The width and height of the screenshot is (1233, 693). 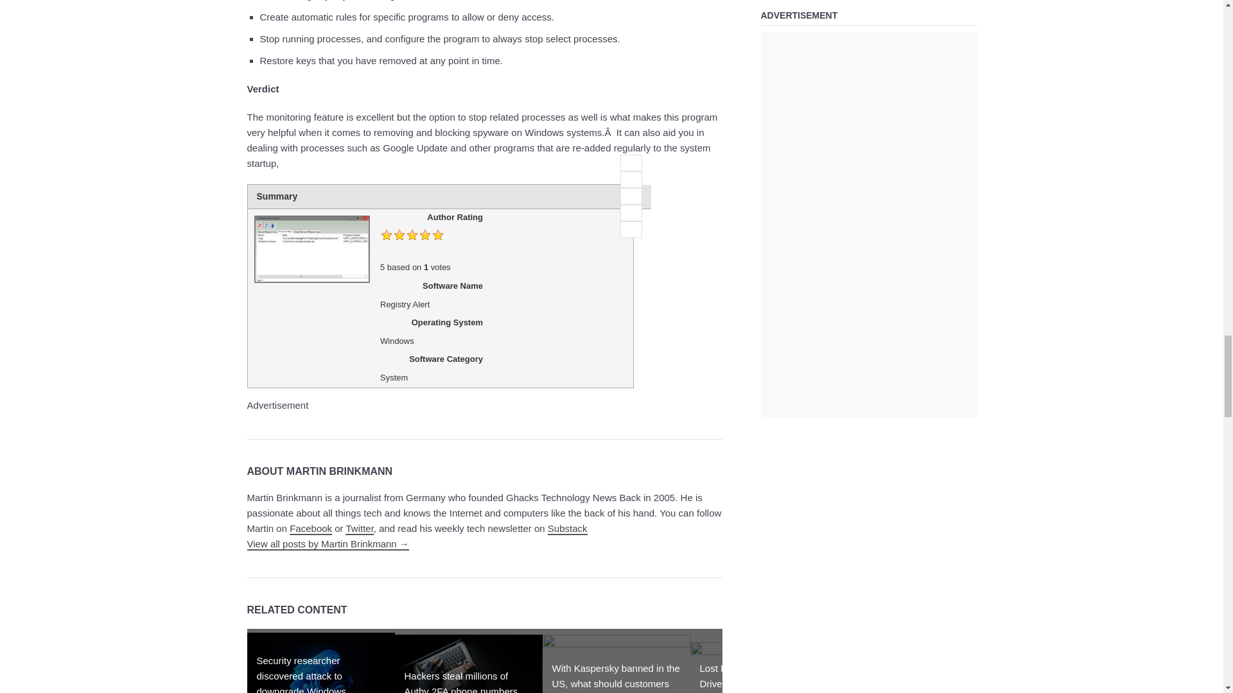 I want to click on 5, so click(x=631, y=230).